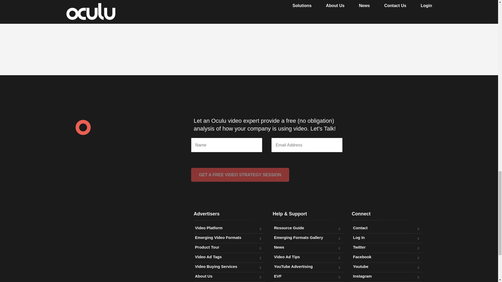  I want to click on Resource Guide, so click(308, 228).